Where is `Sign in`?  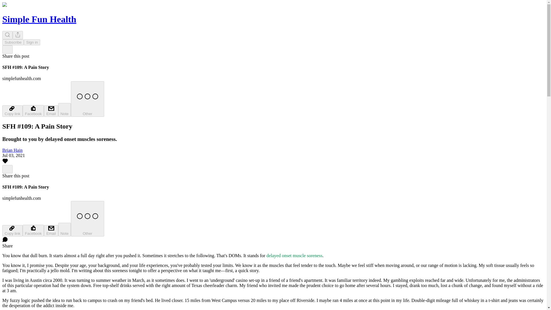 Sign in is located at coordinates (32, 42).